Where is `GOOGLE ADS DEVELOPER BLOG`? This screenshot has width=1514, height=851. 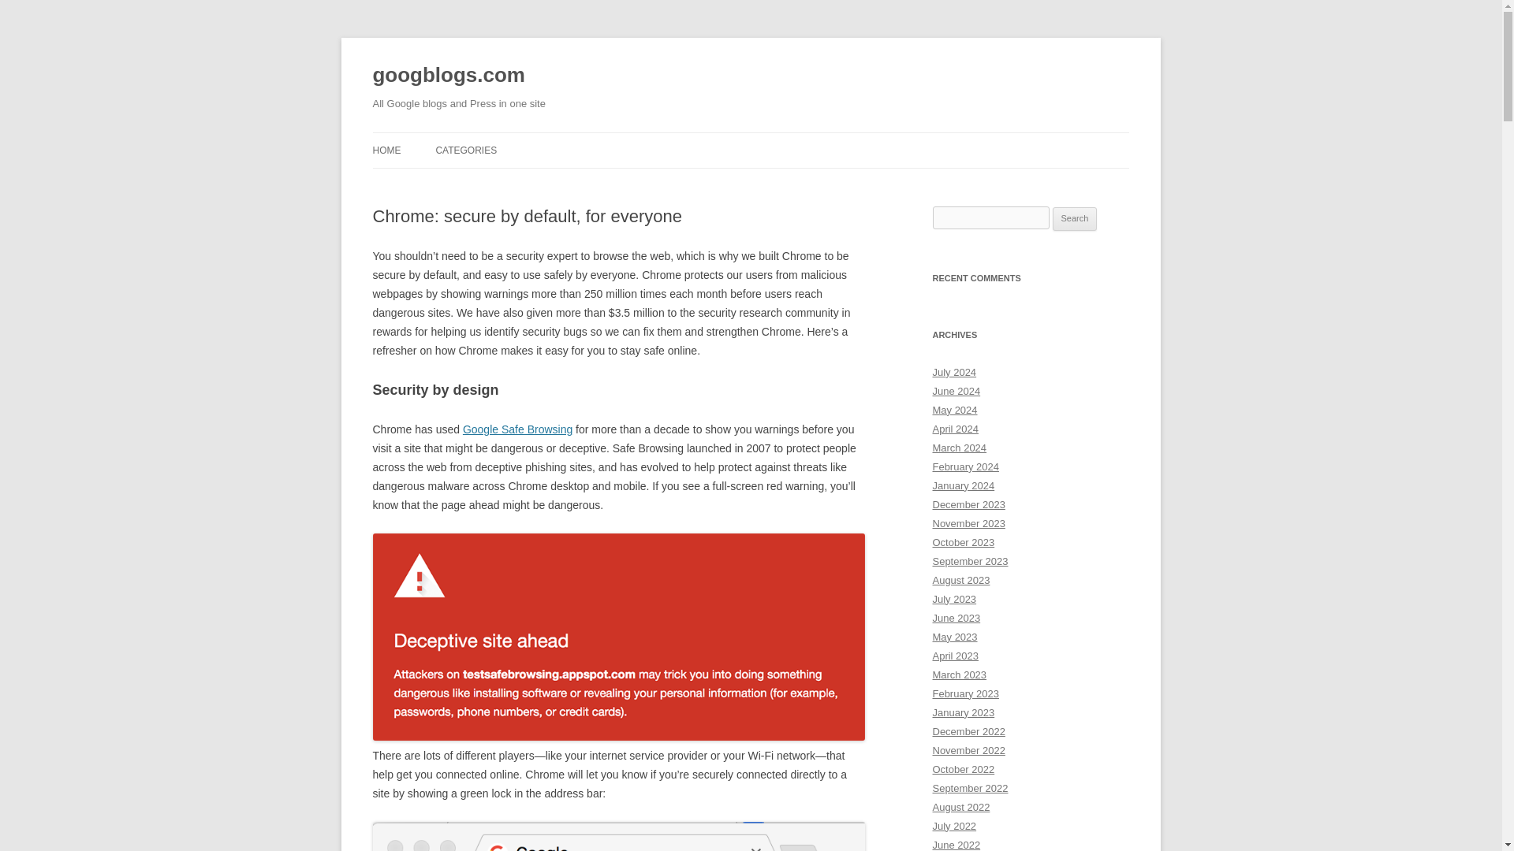
GOOGLE ADS DEVELOPER BLOG is located at coordinates (514, 183).